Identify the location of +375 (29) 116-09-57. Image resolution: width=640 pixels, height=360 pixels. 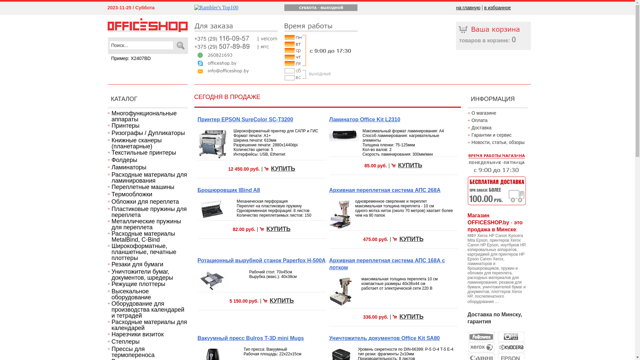
(236, 39).